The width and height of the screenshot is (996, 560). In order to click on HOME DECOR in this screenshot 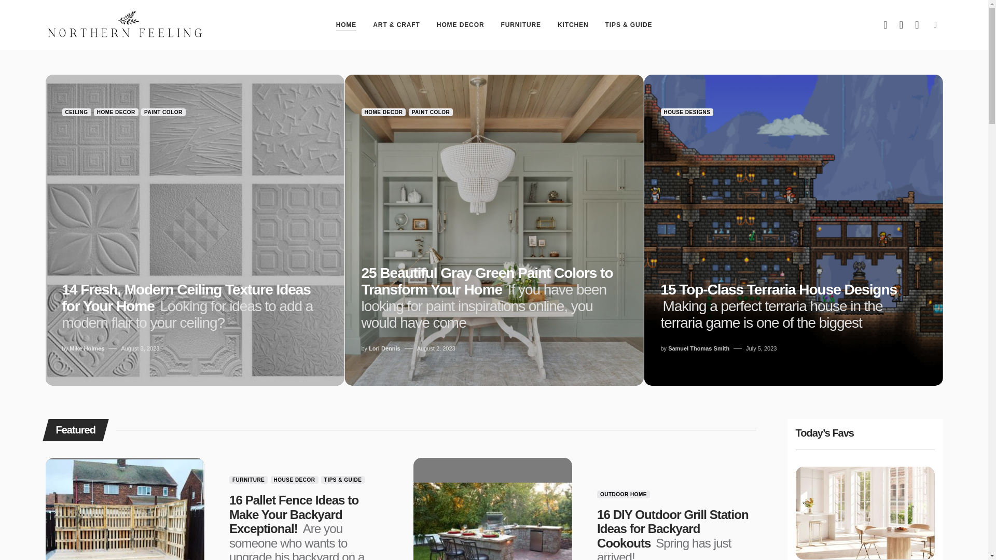, I will do `click(461, 25)`.